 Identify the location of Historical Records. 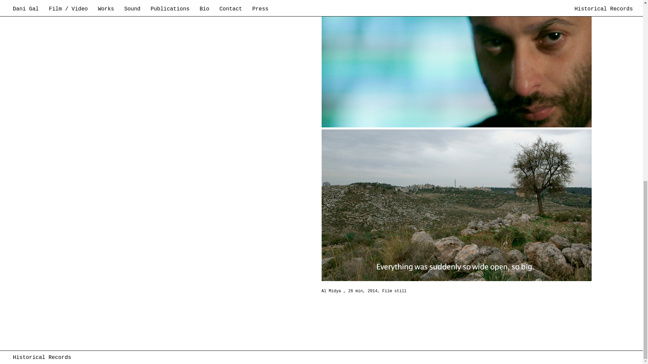
(42, 1).